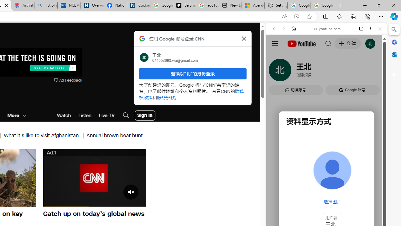  What do you see at coordinates (293, 56) in the screenshot?
I see `This site scope` at bounding box center [293, 56].